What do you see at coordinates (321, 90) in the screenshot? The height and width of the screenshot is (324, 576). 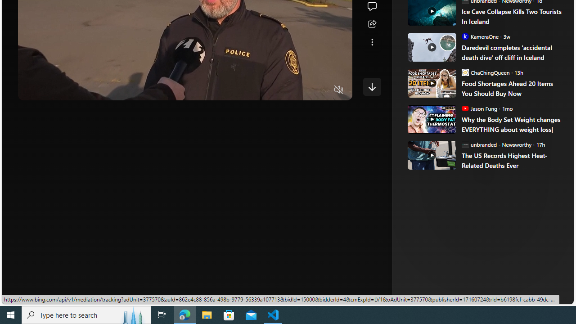 I see `Fullscreen` at bounding box center [321, 90].